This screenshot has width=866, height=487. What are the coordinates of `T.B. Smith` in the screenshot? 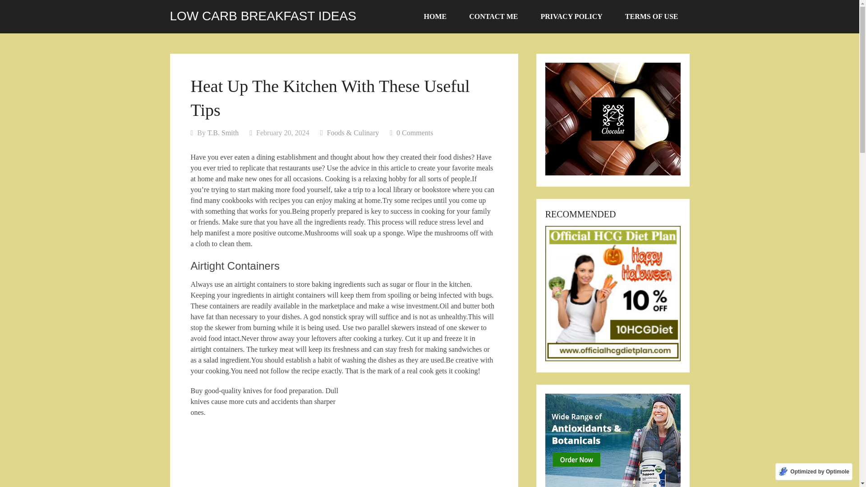 It's located at (223, 133).